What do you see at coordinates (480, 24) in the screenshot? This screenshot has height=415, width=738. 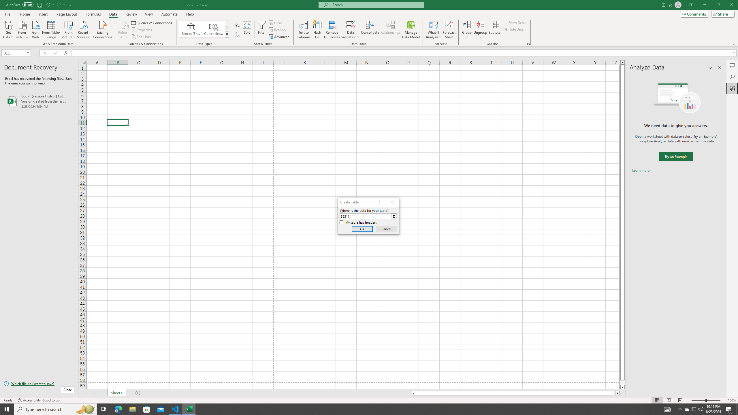 I see `Ungroup...` at bounding box center [480, 24].